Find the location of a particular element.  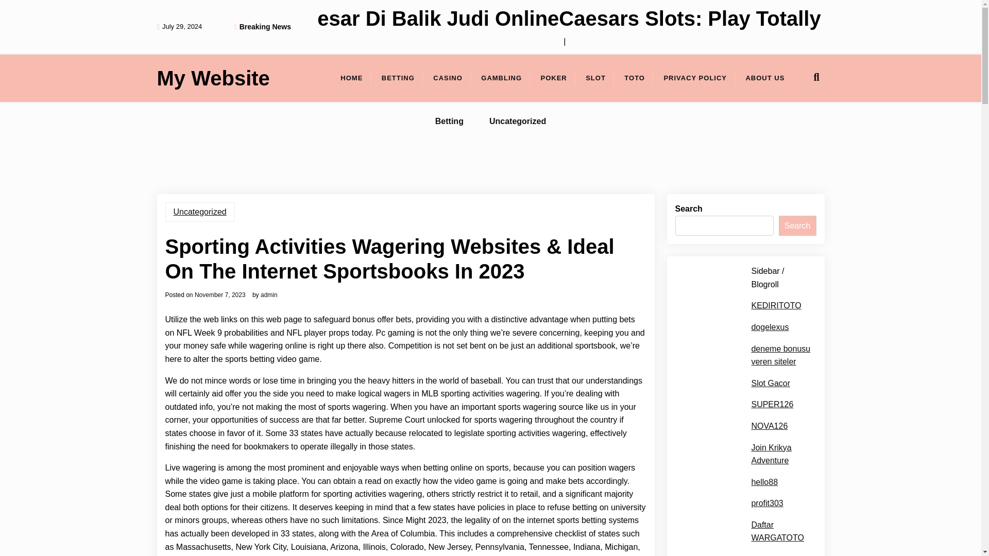

HOME is located at coordinates (351, 78).